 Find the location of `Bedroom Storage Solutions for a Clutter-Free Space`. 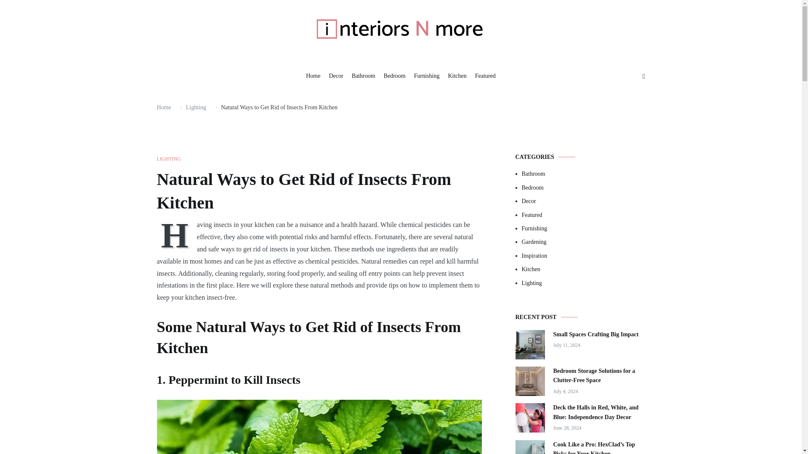

Bedroom Storage Solutions for a Clutter-Free Space is located at coordinates (598, 376).